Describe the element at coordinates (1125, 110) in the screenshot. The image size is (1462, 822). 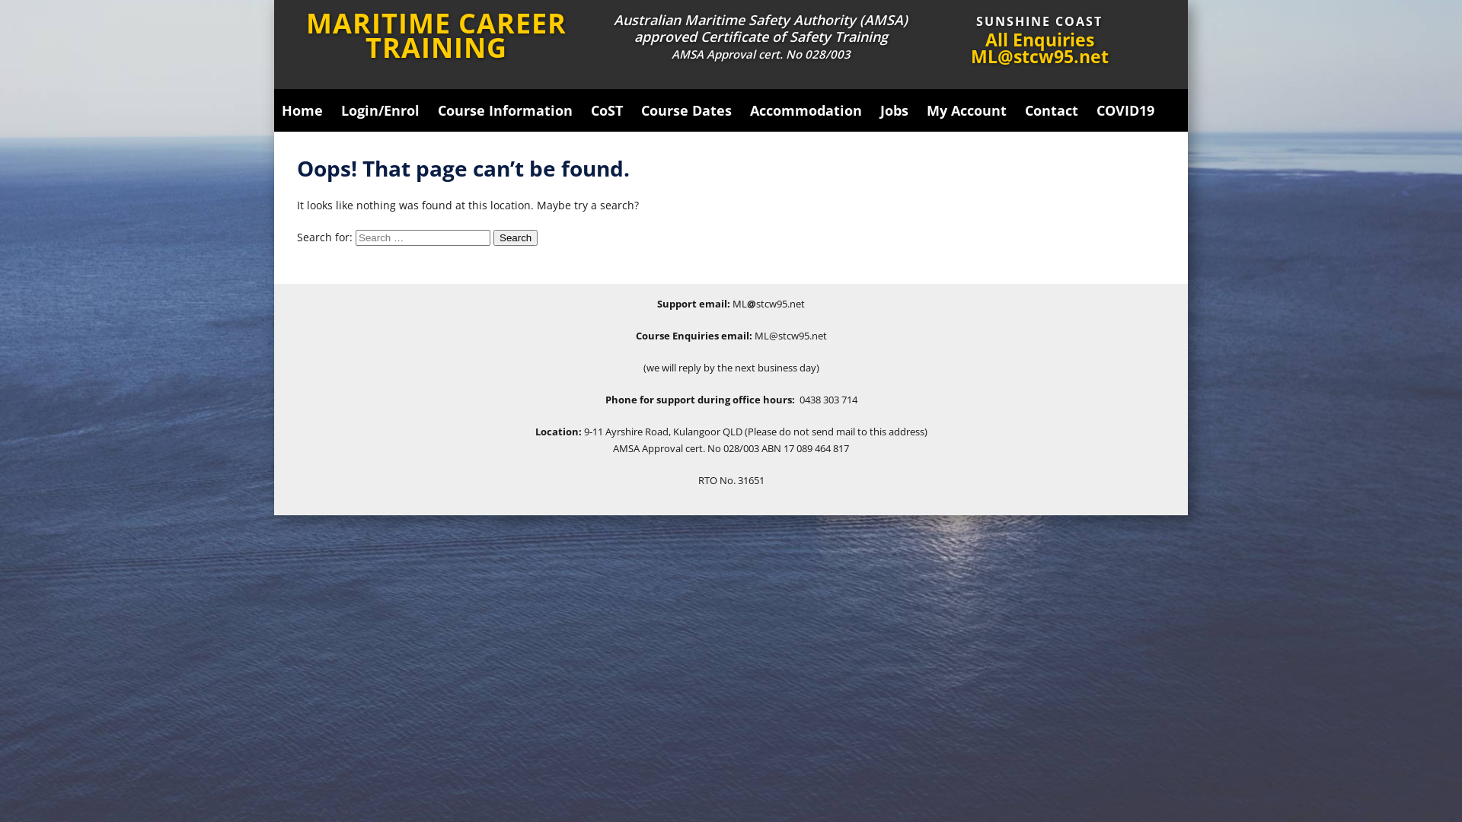
I see `COVID19` at that location.